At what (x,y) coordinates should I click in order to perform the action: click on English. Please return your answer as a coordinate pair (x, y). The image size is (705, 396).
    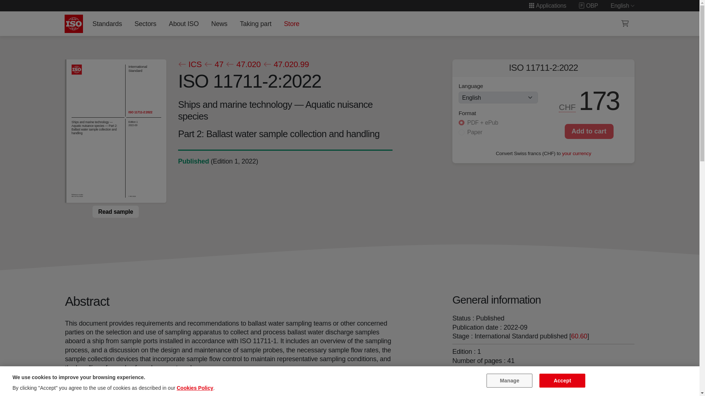
    Looking at the image, I should click on (623, 5).